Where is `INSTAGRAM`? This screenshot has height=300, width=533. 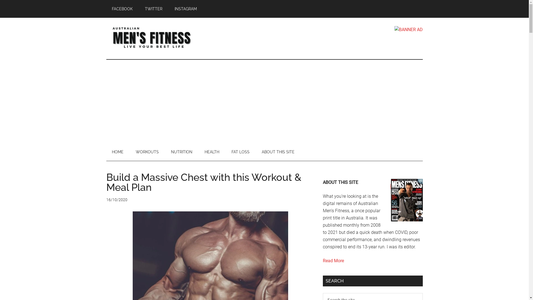
INSTAGRAM is located at coordinates (185, 9).